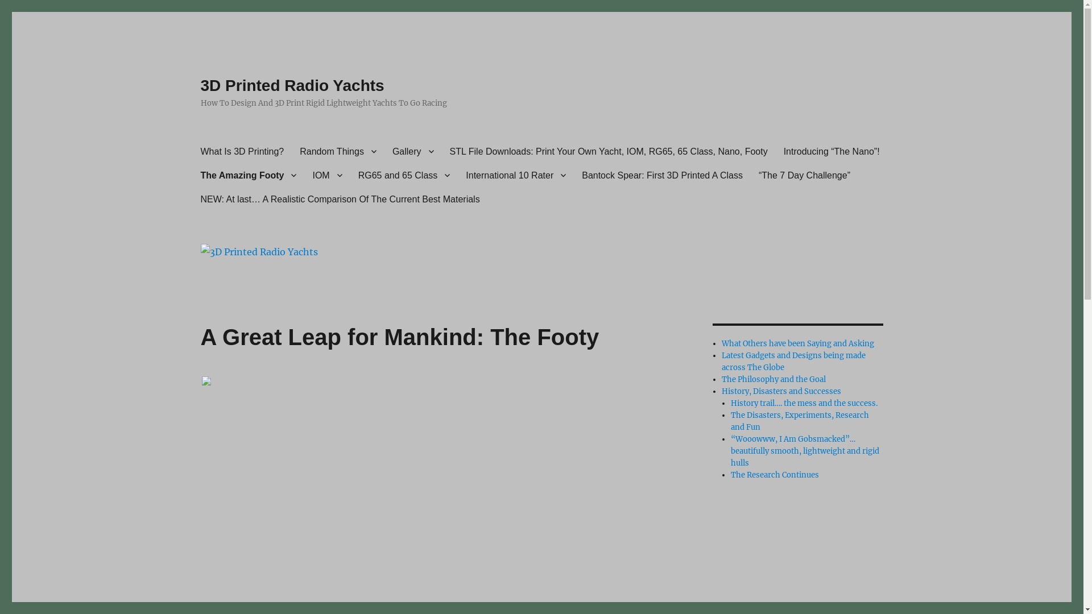 This screenshot has height=614, width=1092. I want to click on The Research Continues, so click(775, 475).